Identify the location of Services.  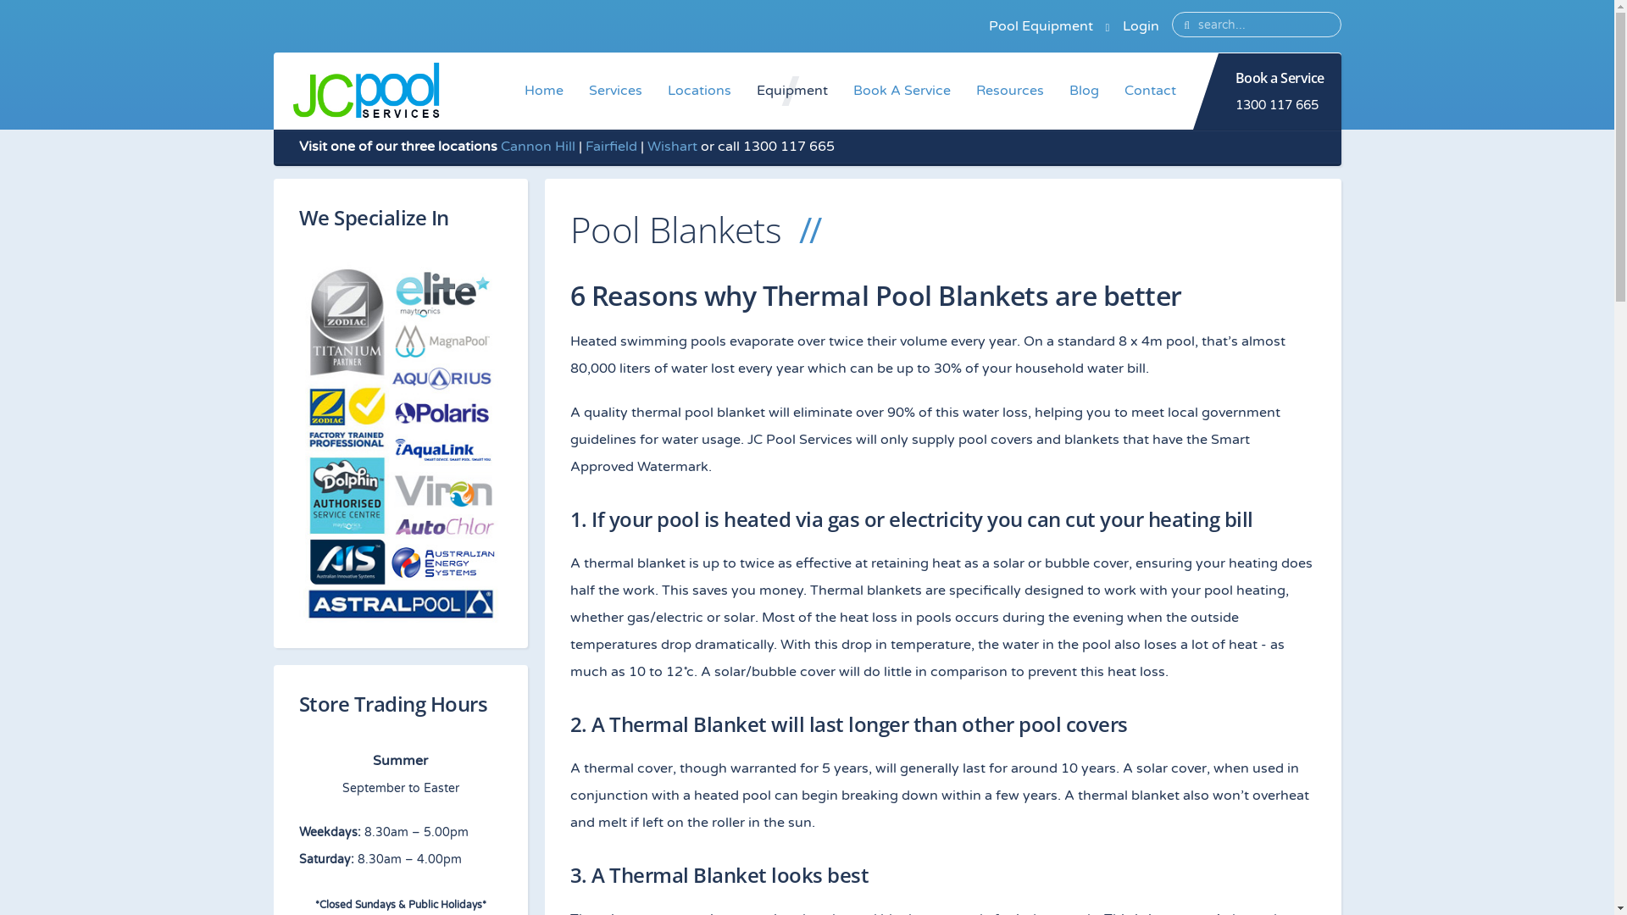
(615, 91).